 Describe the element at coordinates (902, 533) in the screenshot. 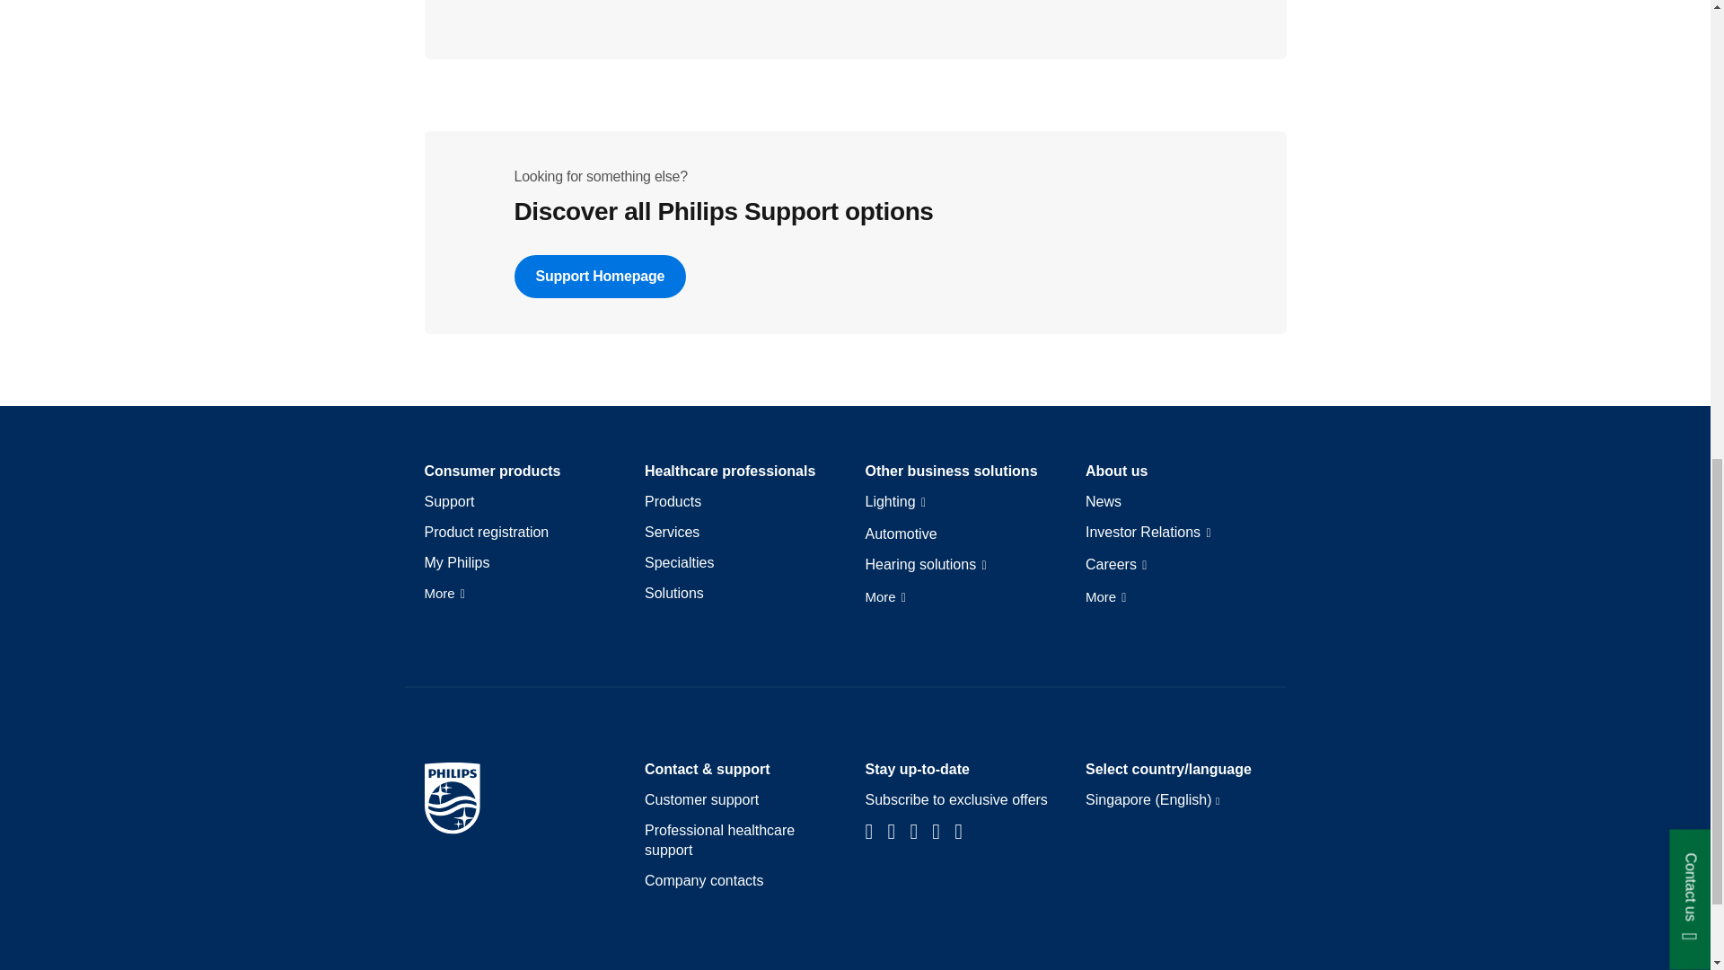

I see `Automotive` at that location.